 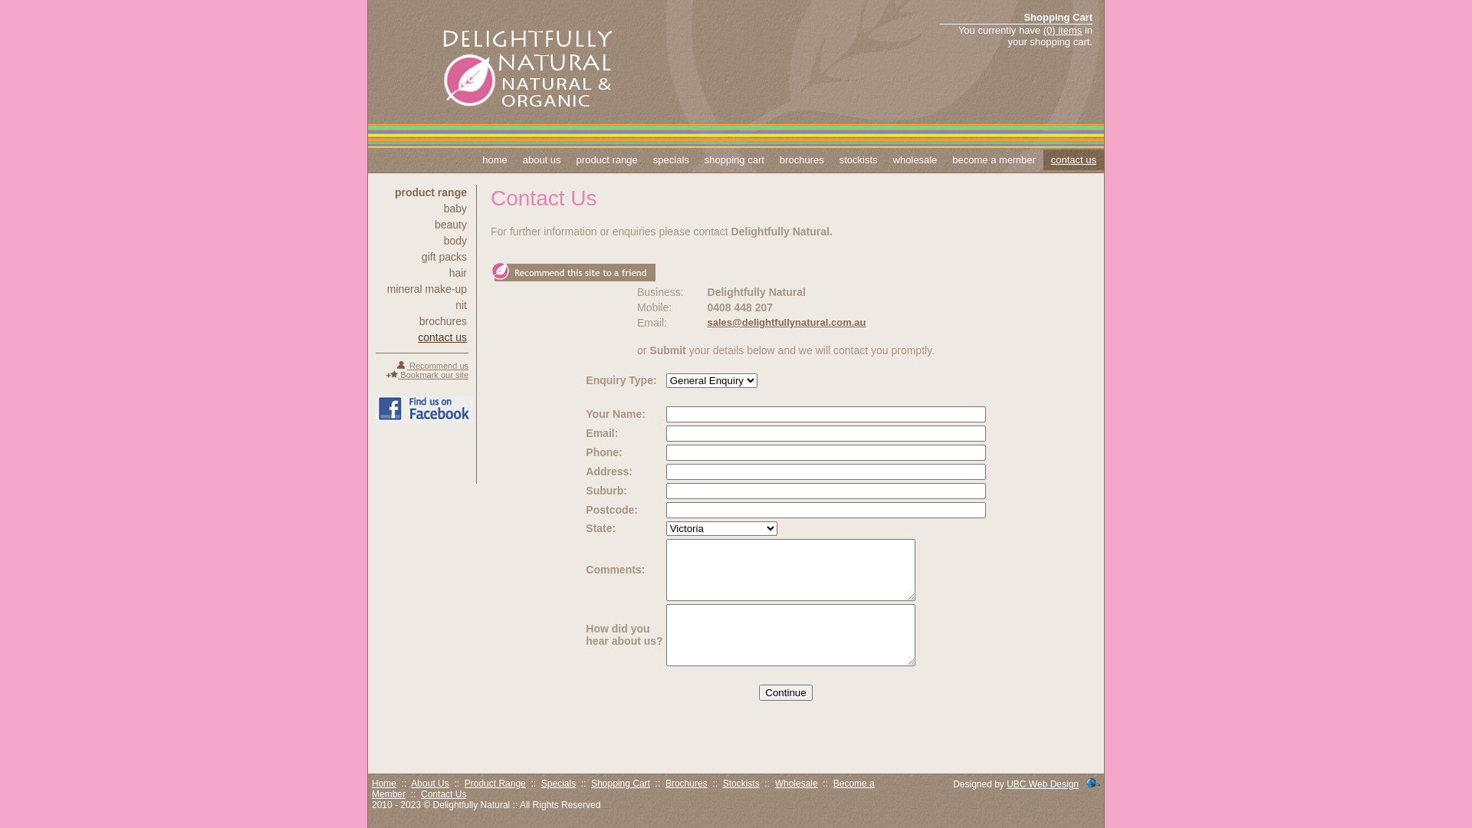 I want to click on shopping cart, so click(x=734, y=159).